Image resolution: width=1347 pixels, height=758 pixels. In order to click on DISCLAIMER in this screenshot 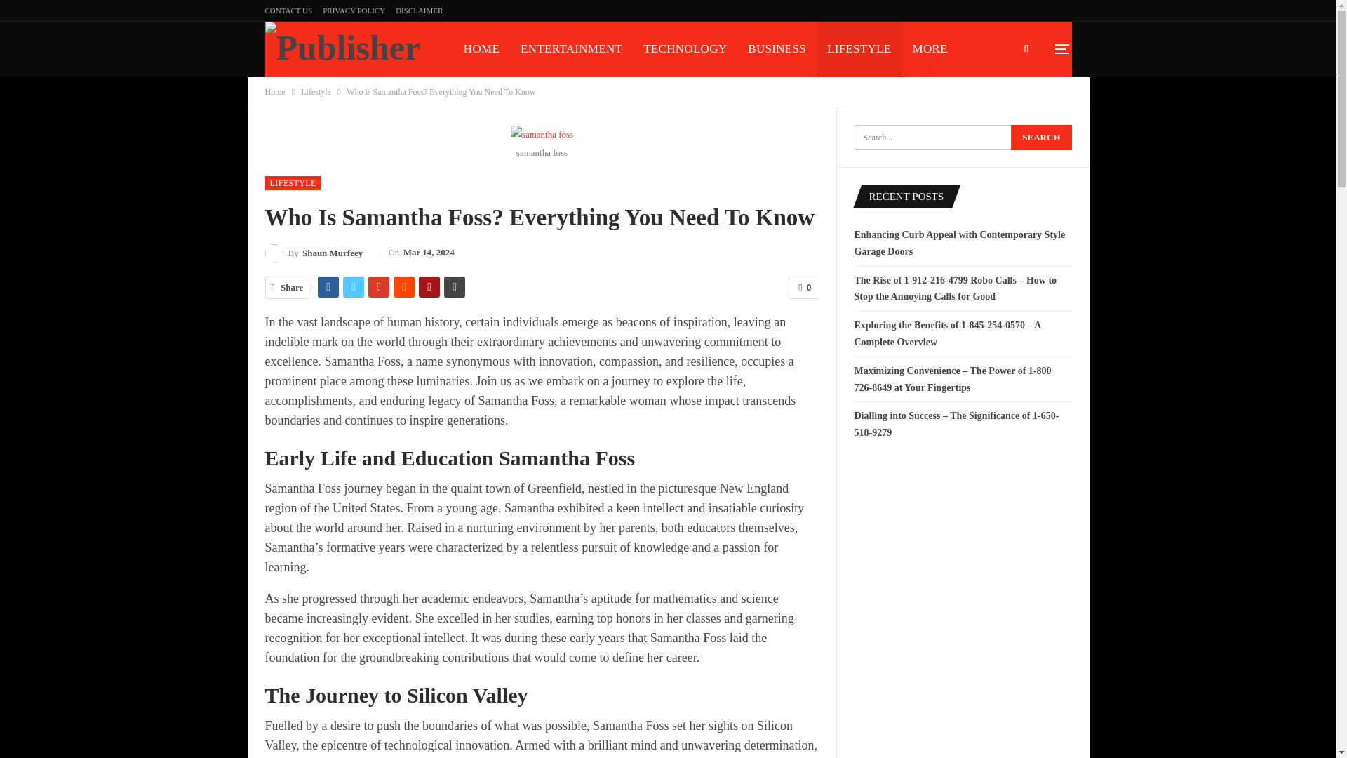, I will do `click(420, 10)`.